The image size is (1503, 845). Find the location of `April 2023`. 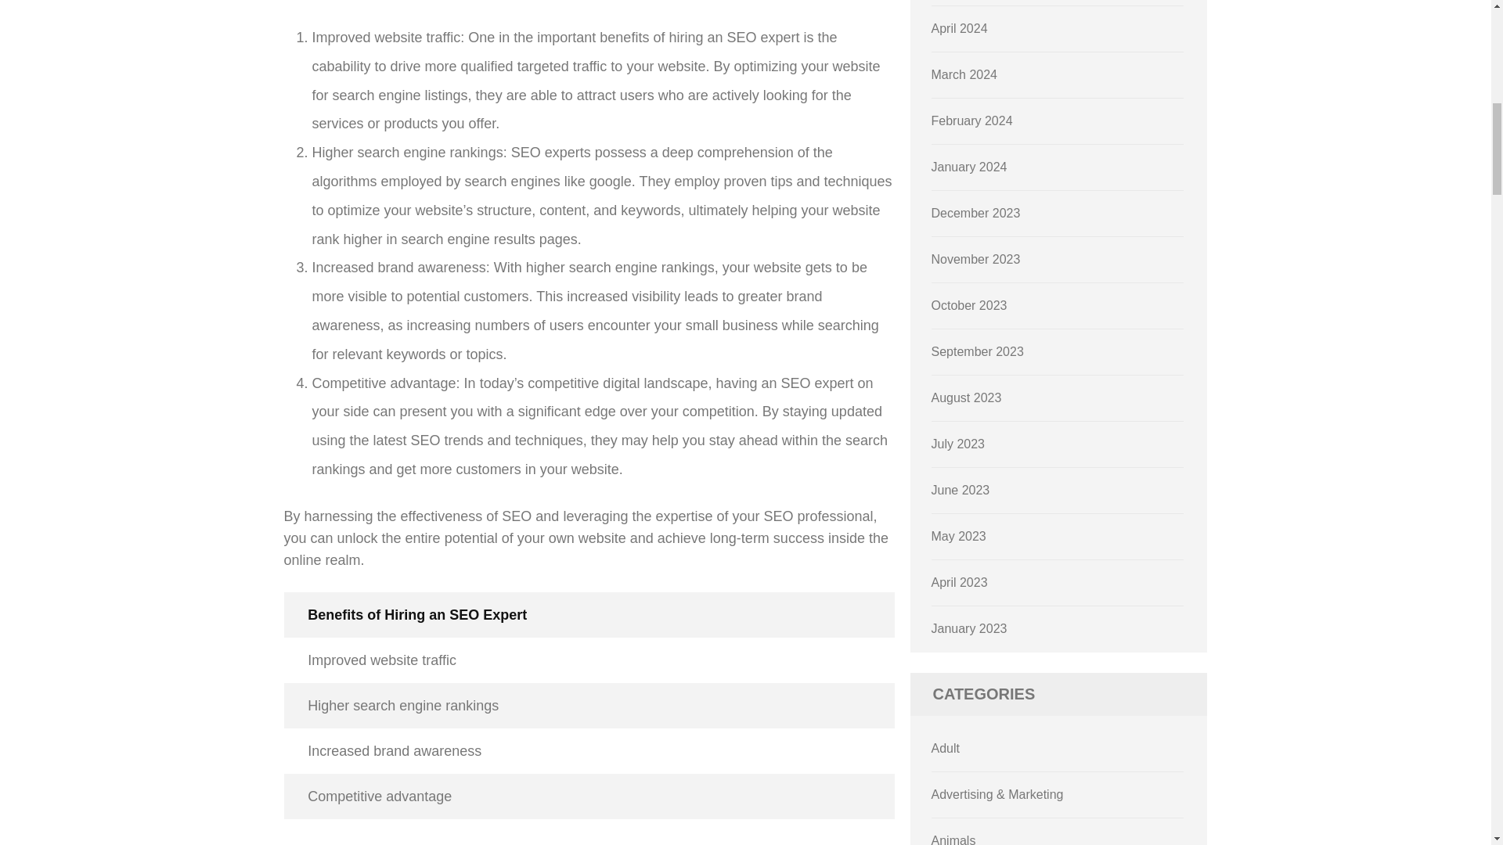

April 2023 is located at coordinates (960, 582).